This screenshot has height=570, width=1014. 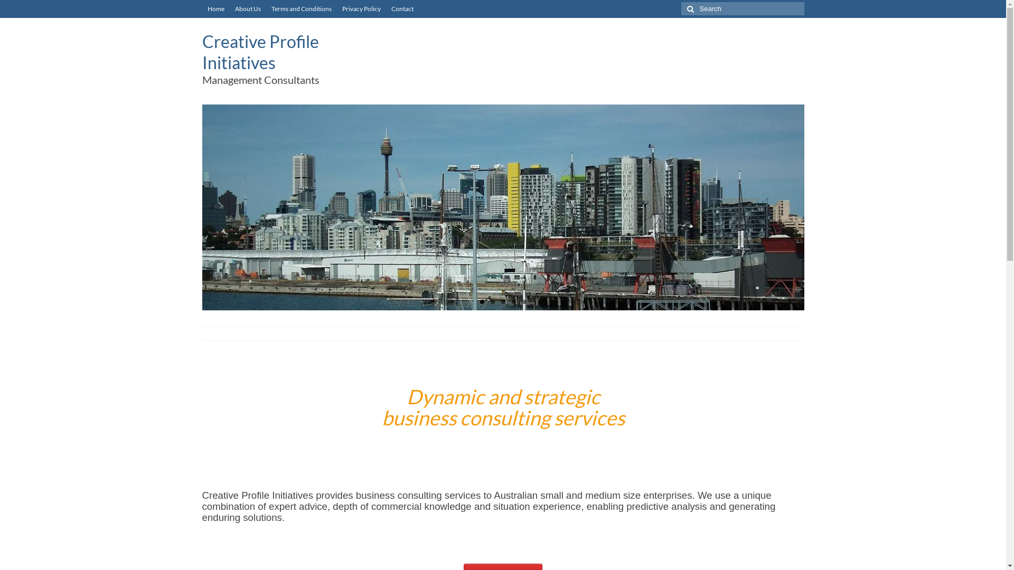 What do you see at coordinates (402, 9) in the screenshot?
I see `Contact` at bounding box center [402, 9].